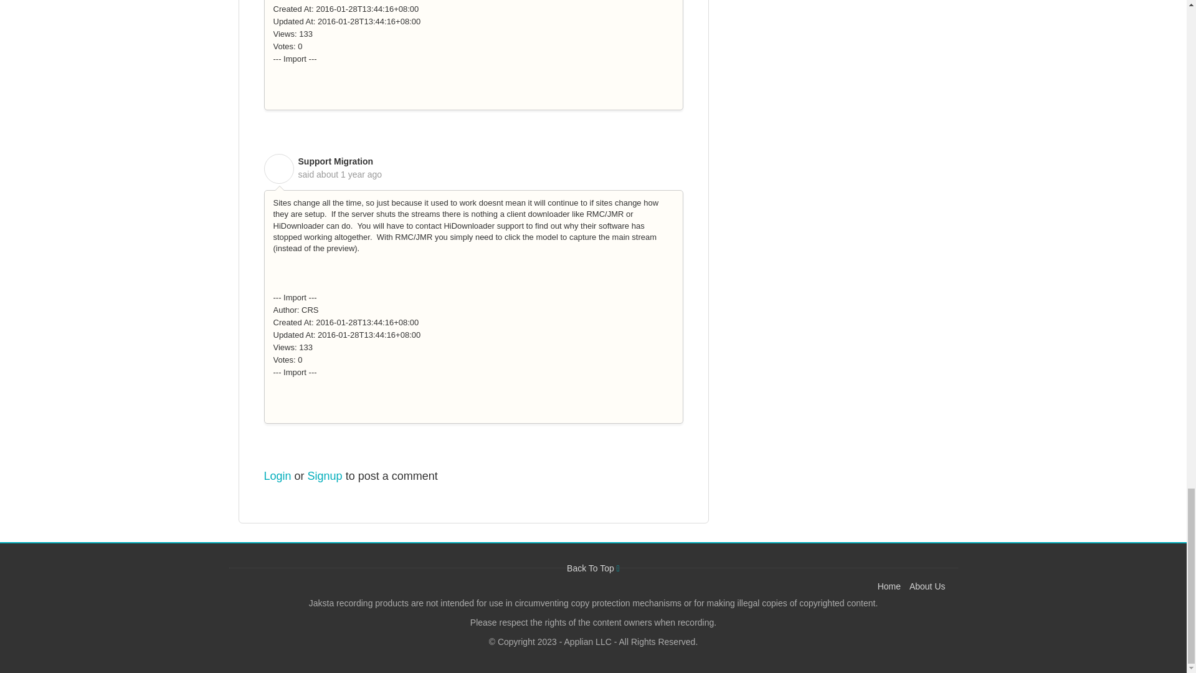 This screenshot has height=673, width=1196. What do you see at coordinates (278, 476) in the screenshot?
I see `Login` at bounding box center [278, 476].